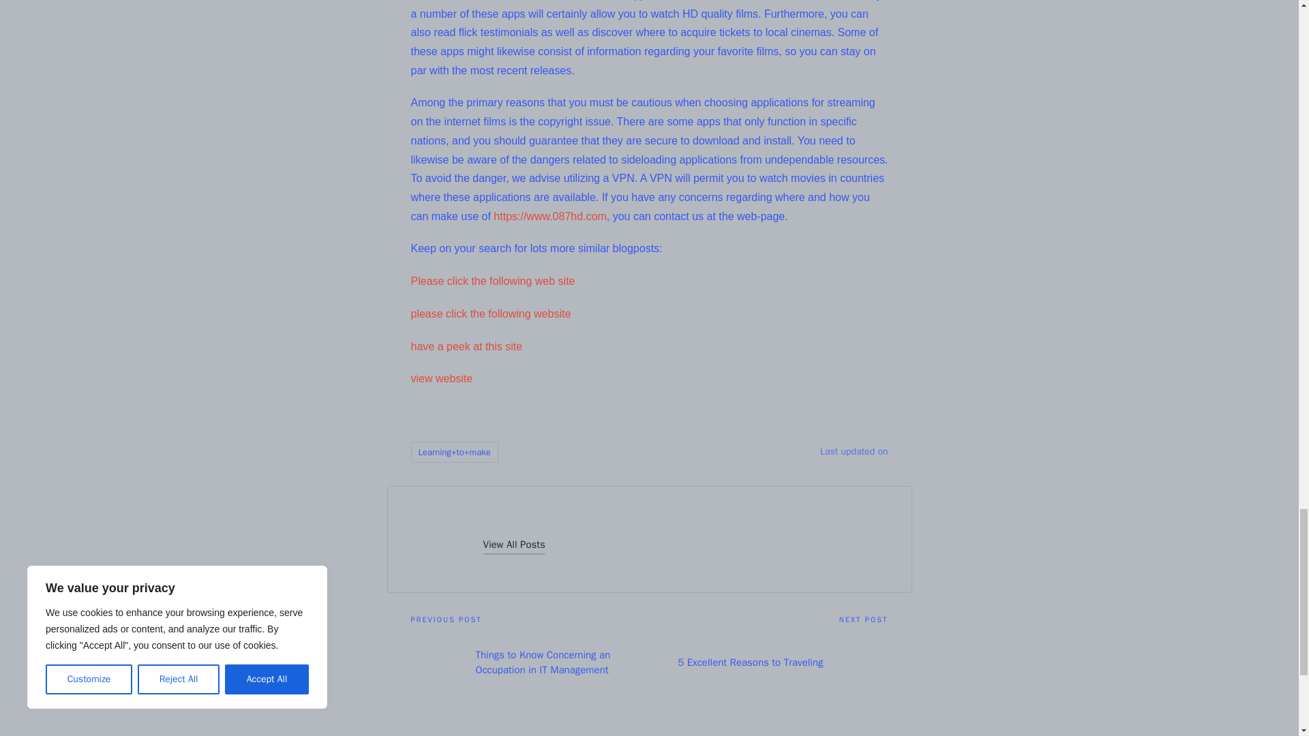 This screenshot has height=736, width=1309. Describe the element at coordinates (513, 545) in the screenshot. I see `View All Posts` at that location.